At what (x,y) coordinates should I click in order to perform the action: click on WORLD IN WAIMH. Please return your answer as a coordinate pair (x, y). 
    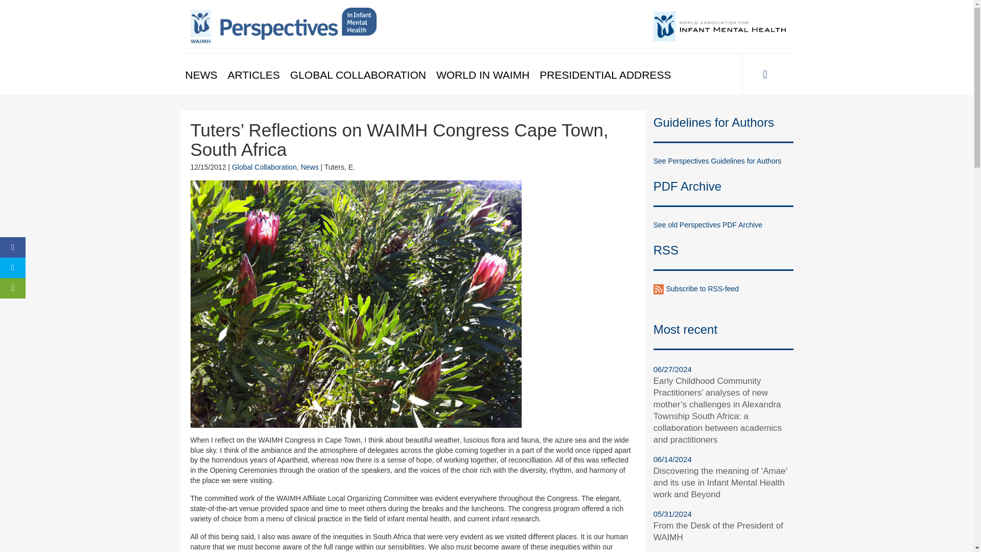
    Looking at the image, I should click on (483, 75).